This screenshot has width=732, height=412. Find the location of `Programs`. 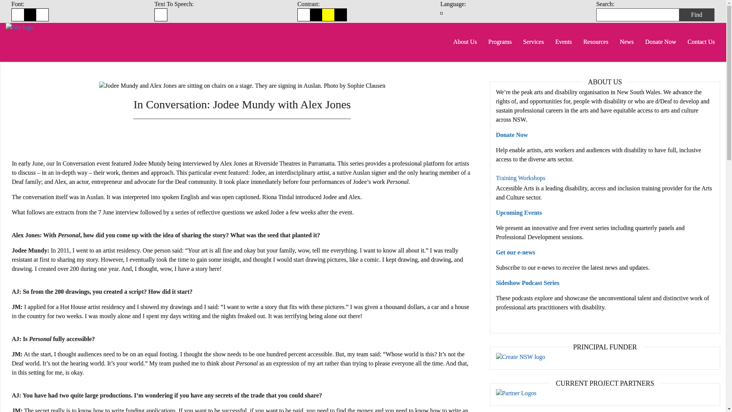

Programs is located at coordinates (500, 42).